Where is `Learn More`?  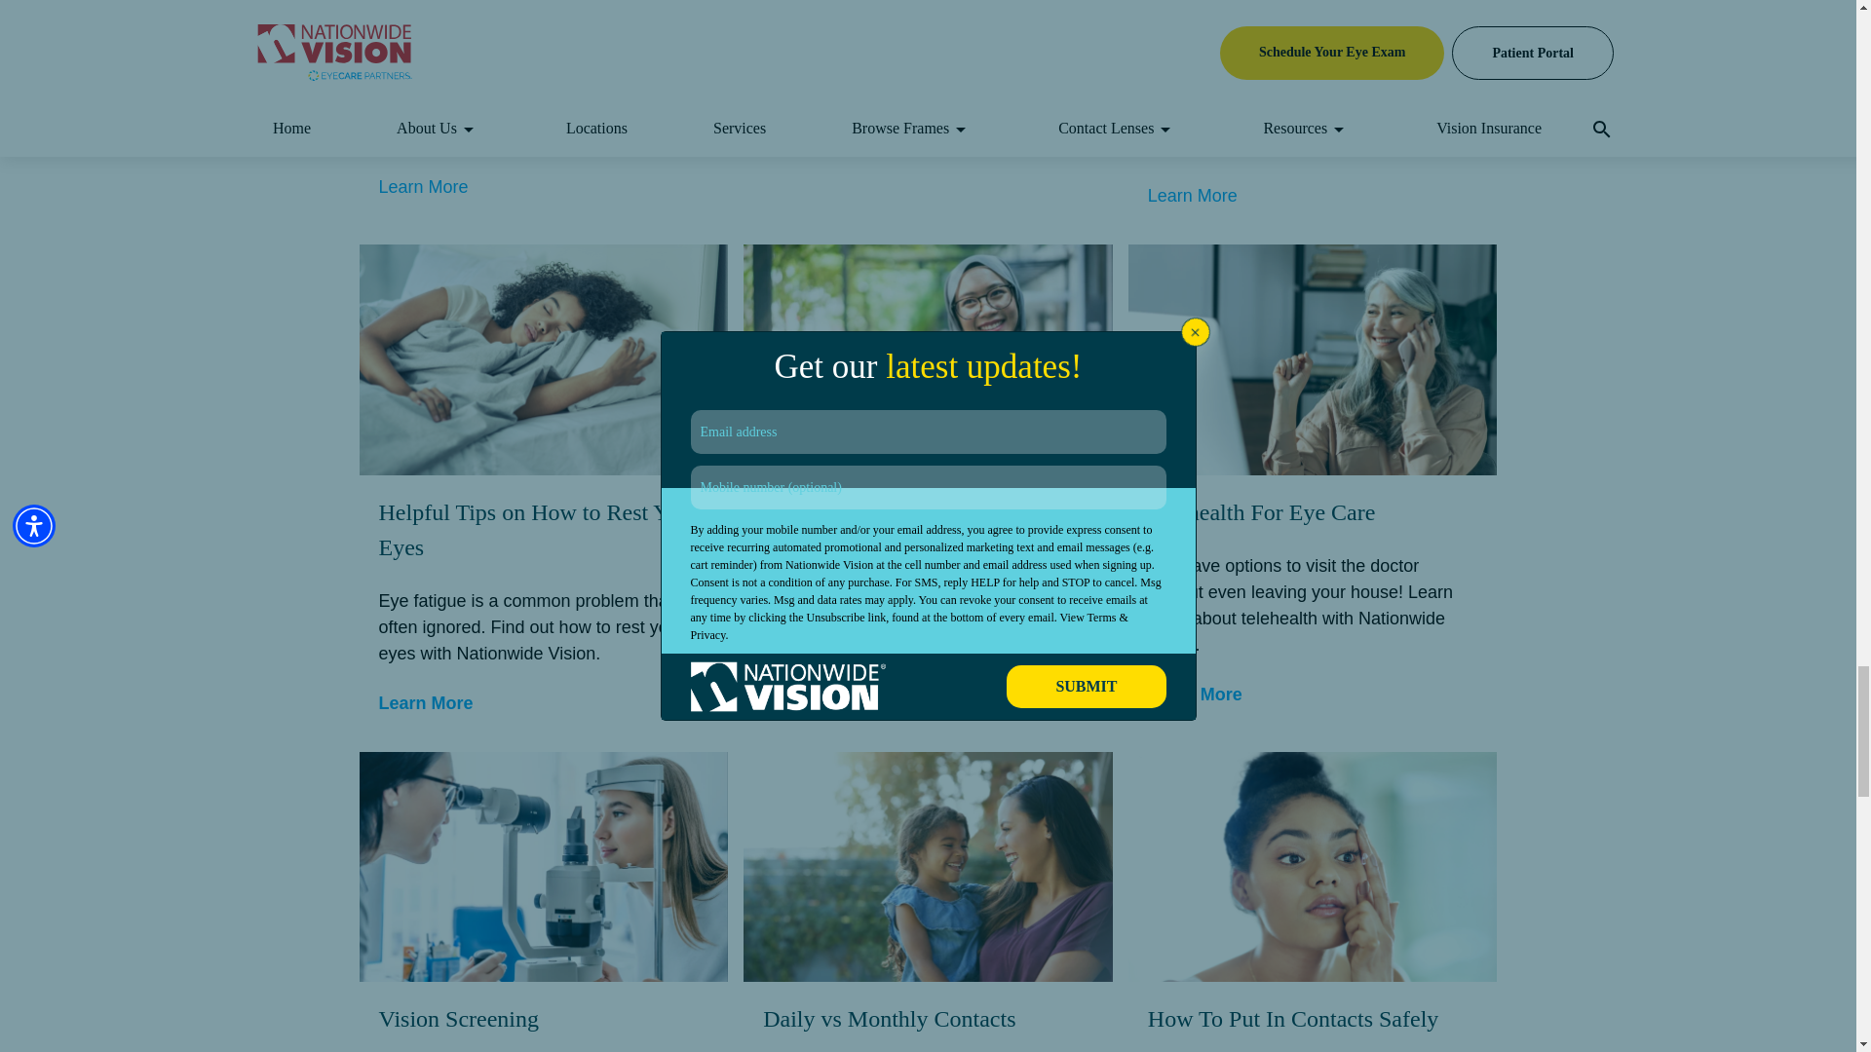
Learn More is located at coordinates (1193, 195).